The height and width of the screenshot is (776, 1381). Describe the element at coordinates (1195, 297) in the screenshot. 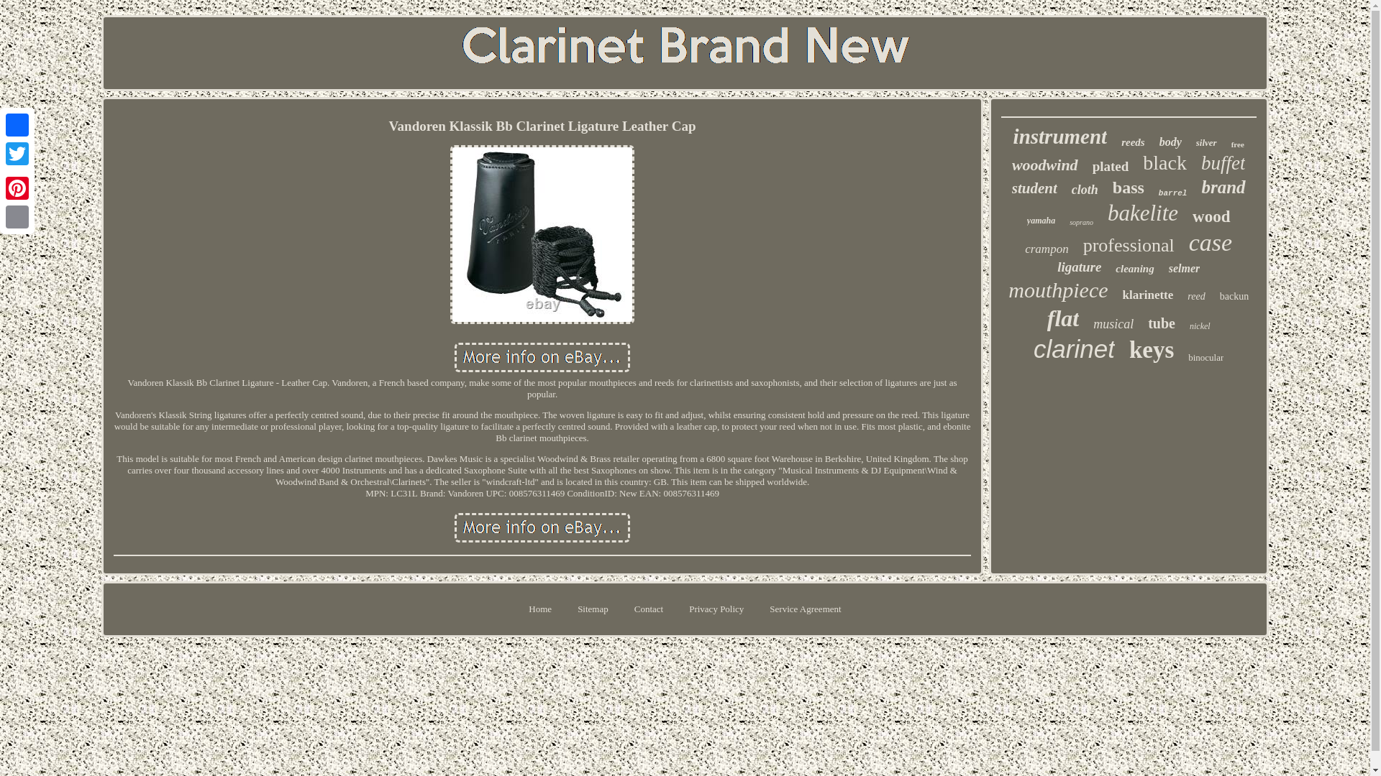

I see `reed` at that location.